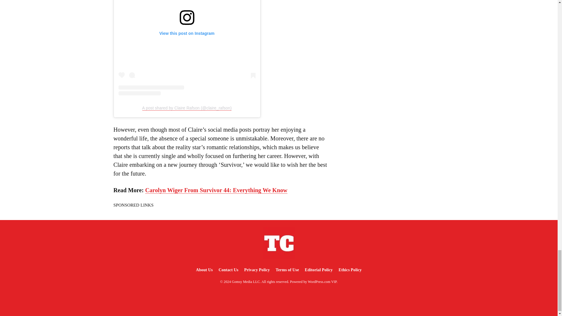  What do you see at coordinates (287, 270) in the screenshot?
I see `Terms of Use` at bounding box center [287, 270].